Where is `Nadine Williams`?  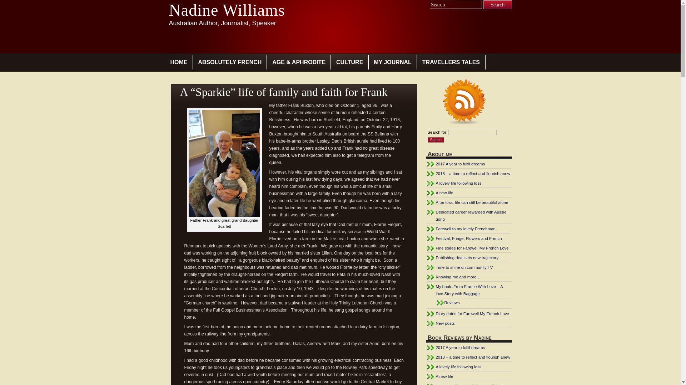 Nadine Williams is located at coordinates (227, 10).